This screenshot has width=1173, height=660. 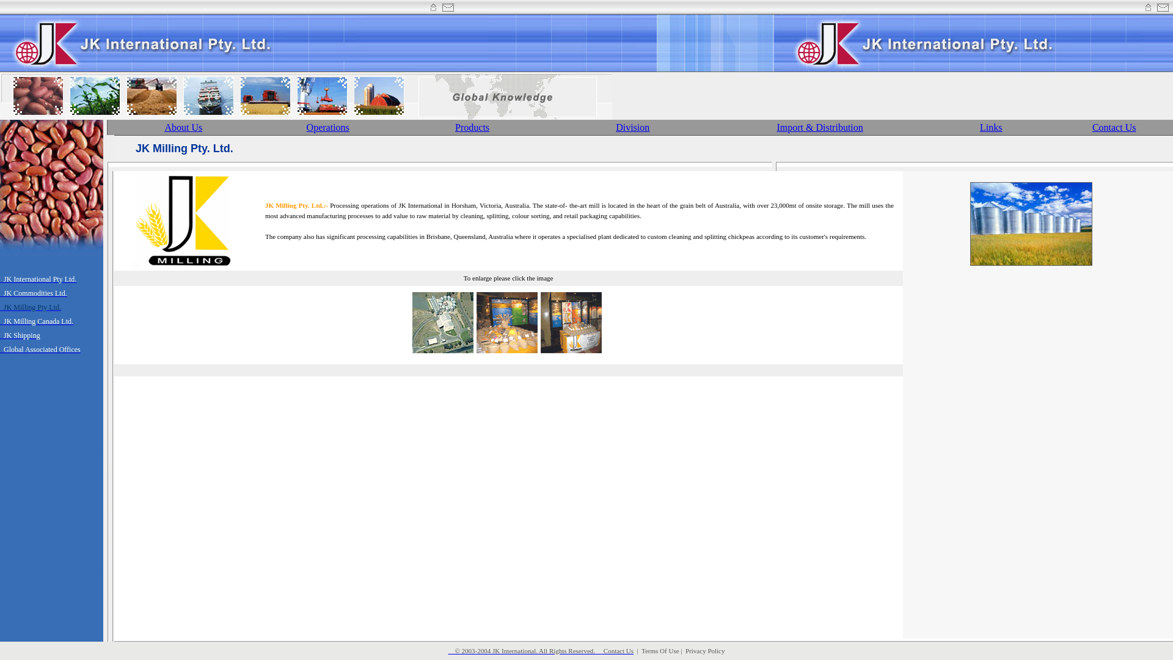 I want to click on   JK Shipping, so click(x=20, y=335).